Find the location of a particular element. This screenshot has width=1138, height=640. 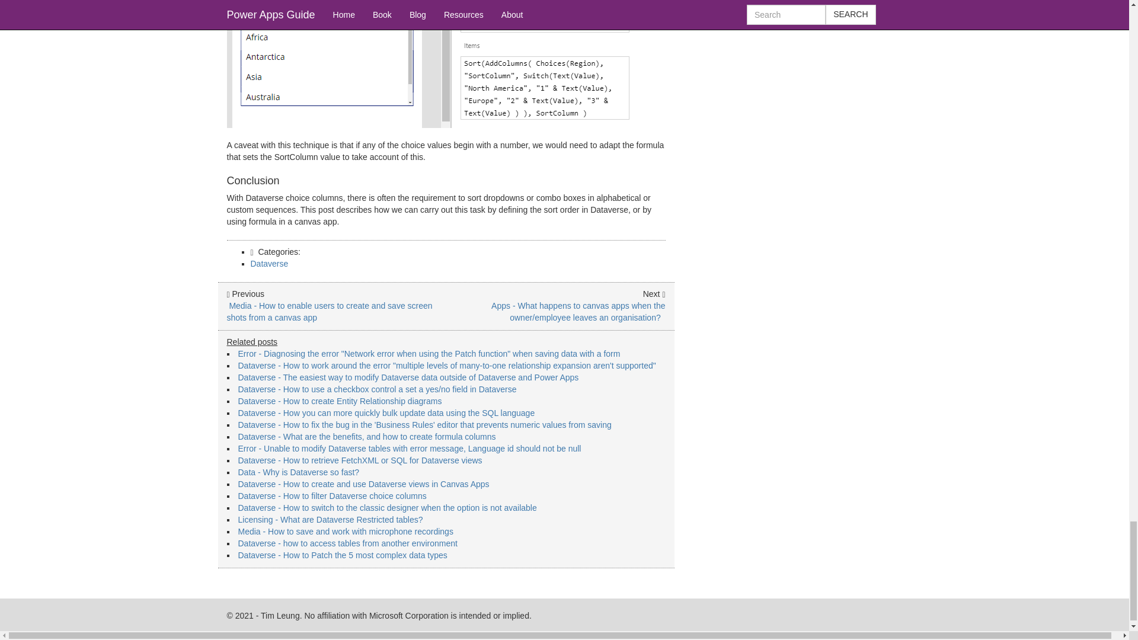

Dataverse - how to access tables from another environment is located at coordinates (347, 543).